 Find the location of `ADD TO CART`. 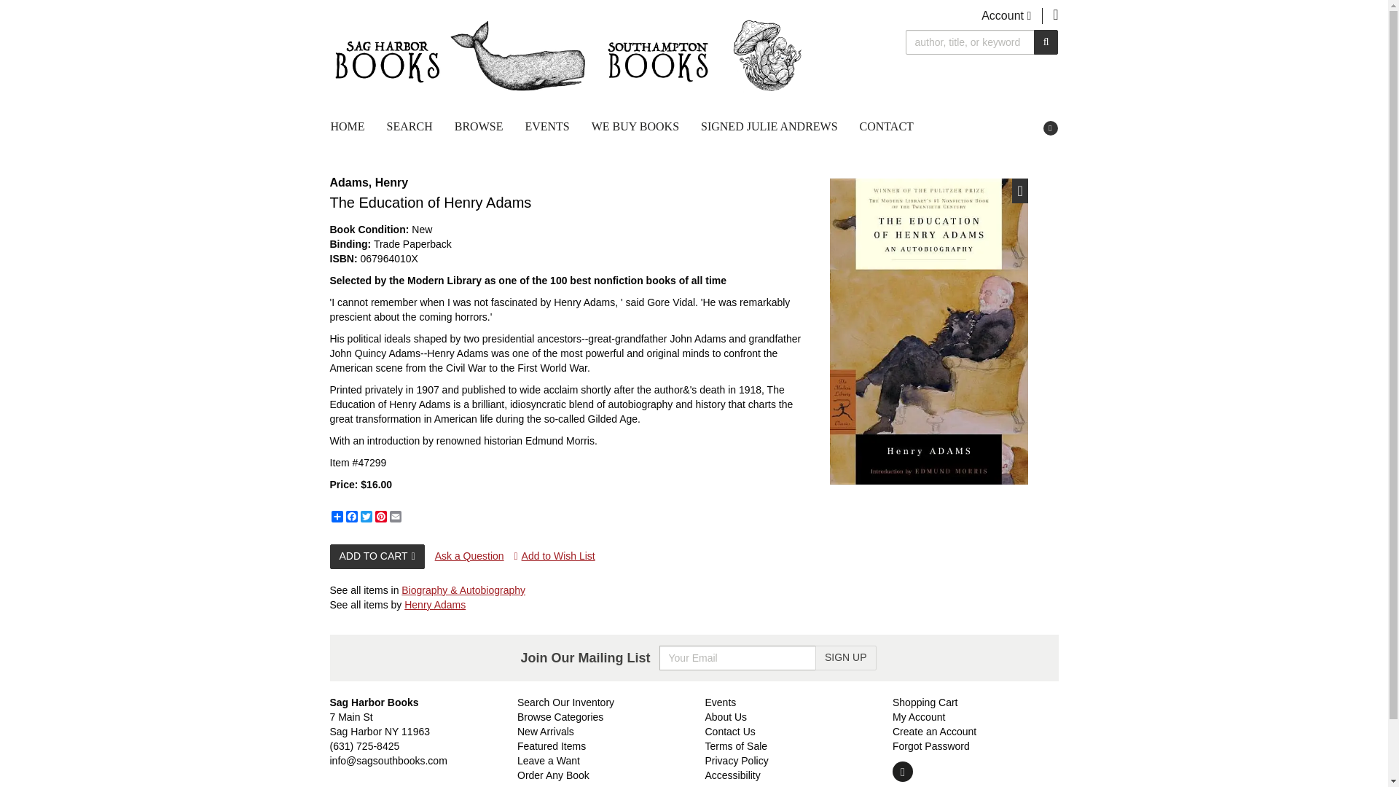

ADD TO CART is located at coordinates (376, 557).